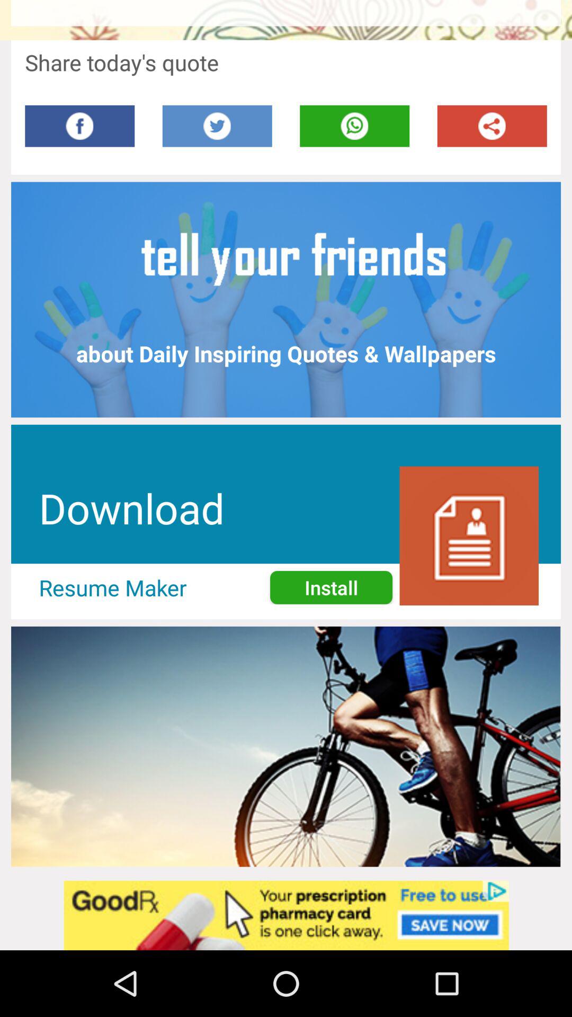 The width and height of the screenshot is (572, 1017). What do you see at coordinates (355, 126) in the screenshot?
I see `this button shares page on whatsapp` at bounding box center [355, 126].